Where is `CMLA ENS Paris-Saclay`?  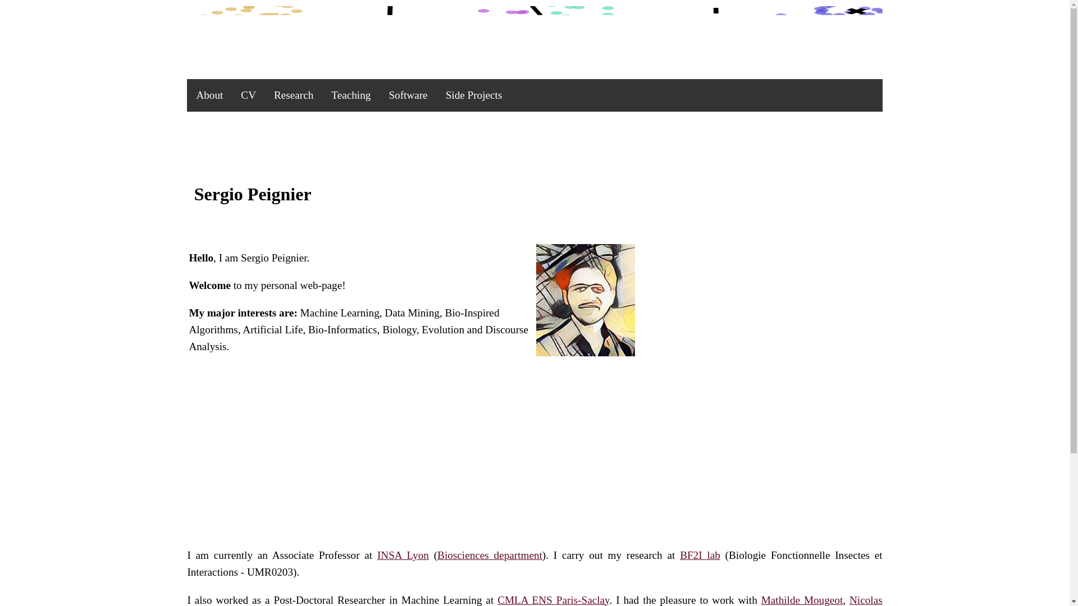 CMLA ENS Paris-Saclay is located at coordinates (552, 600).